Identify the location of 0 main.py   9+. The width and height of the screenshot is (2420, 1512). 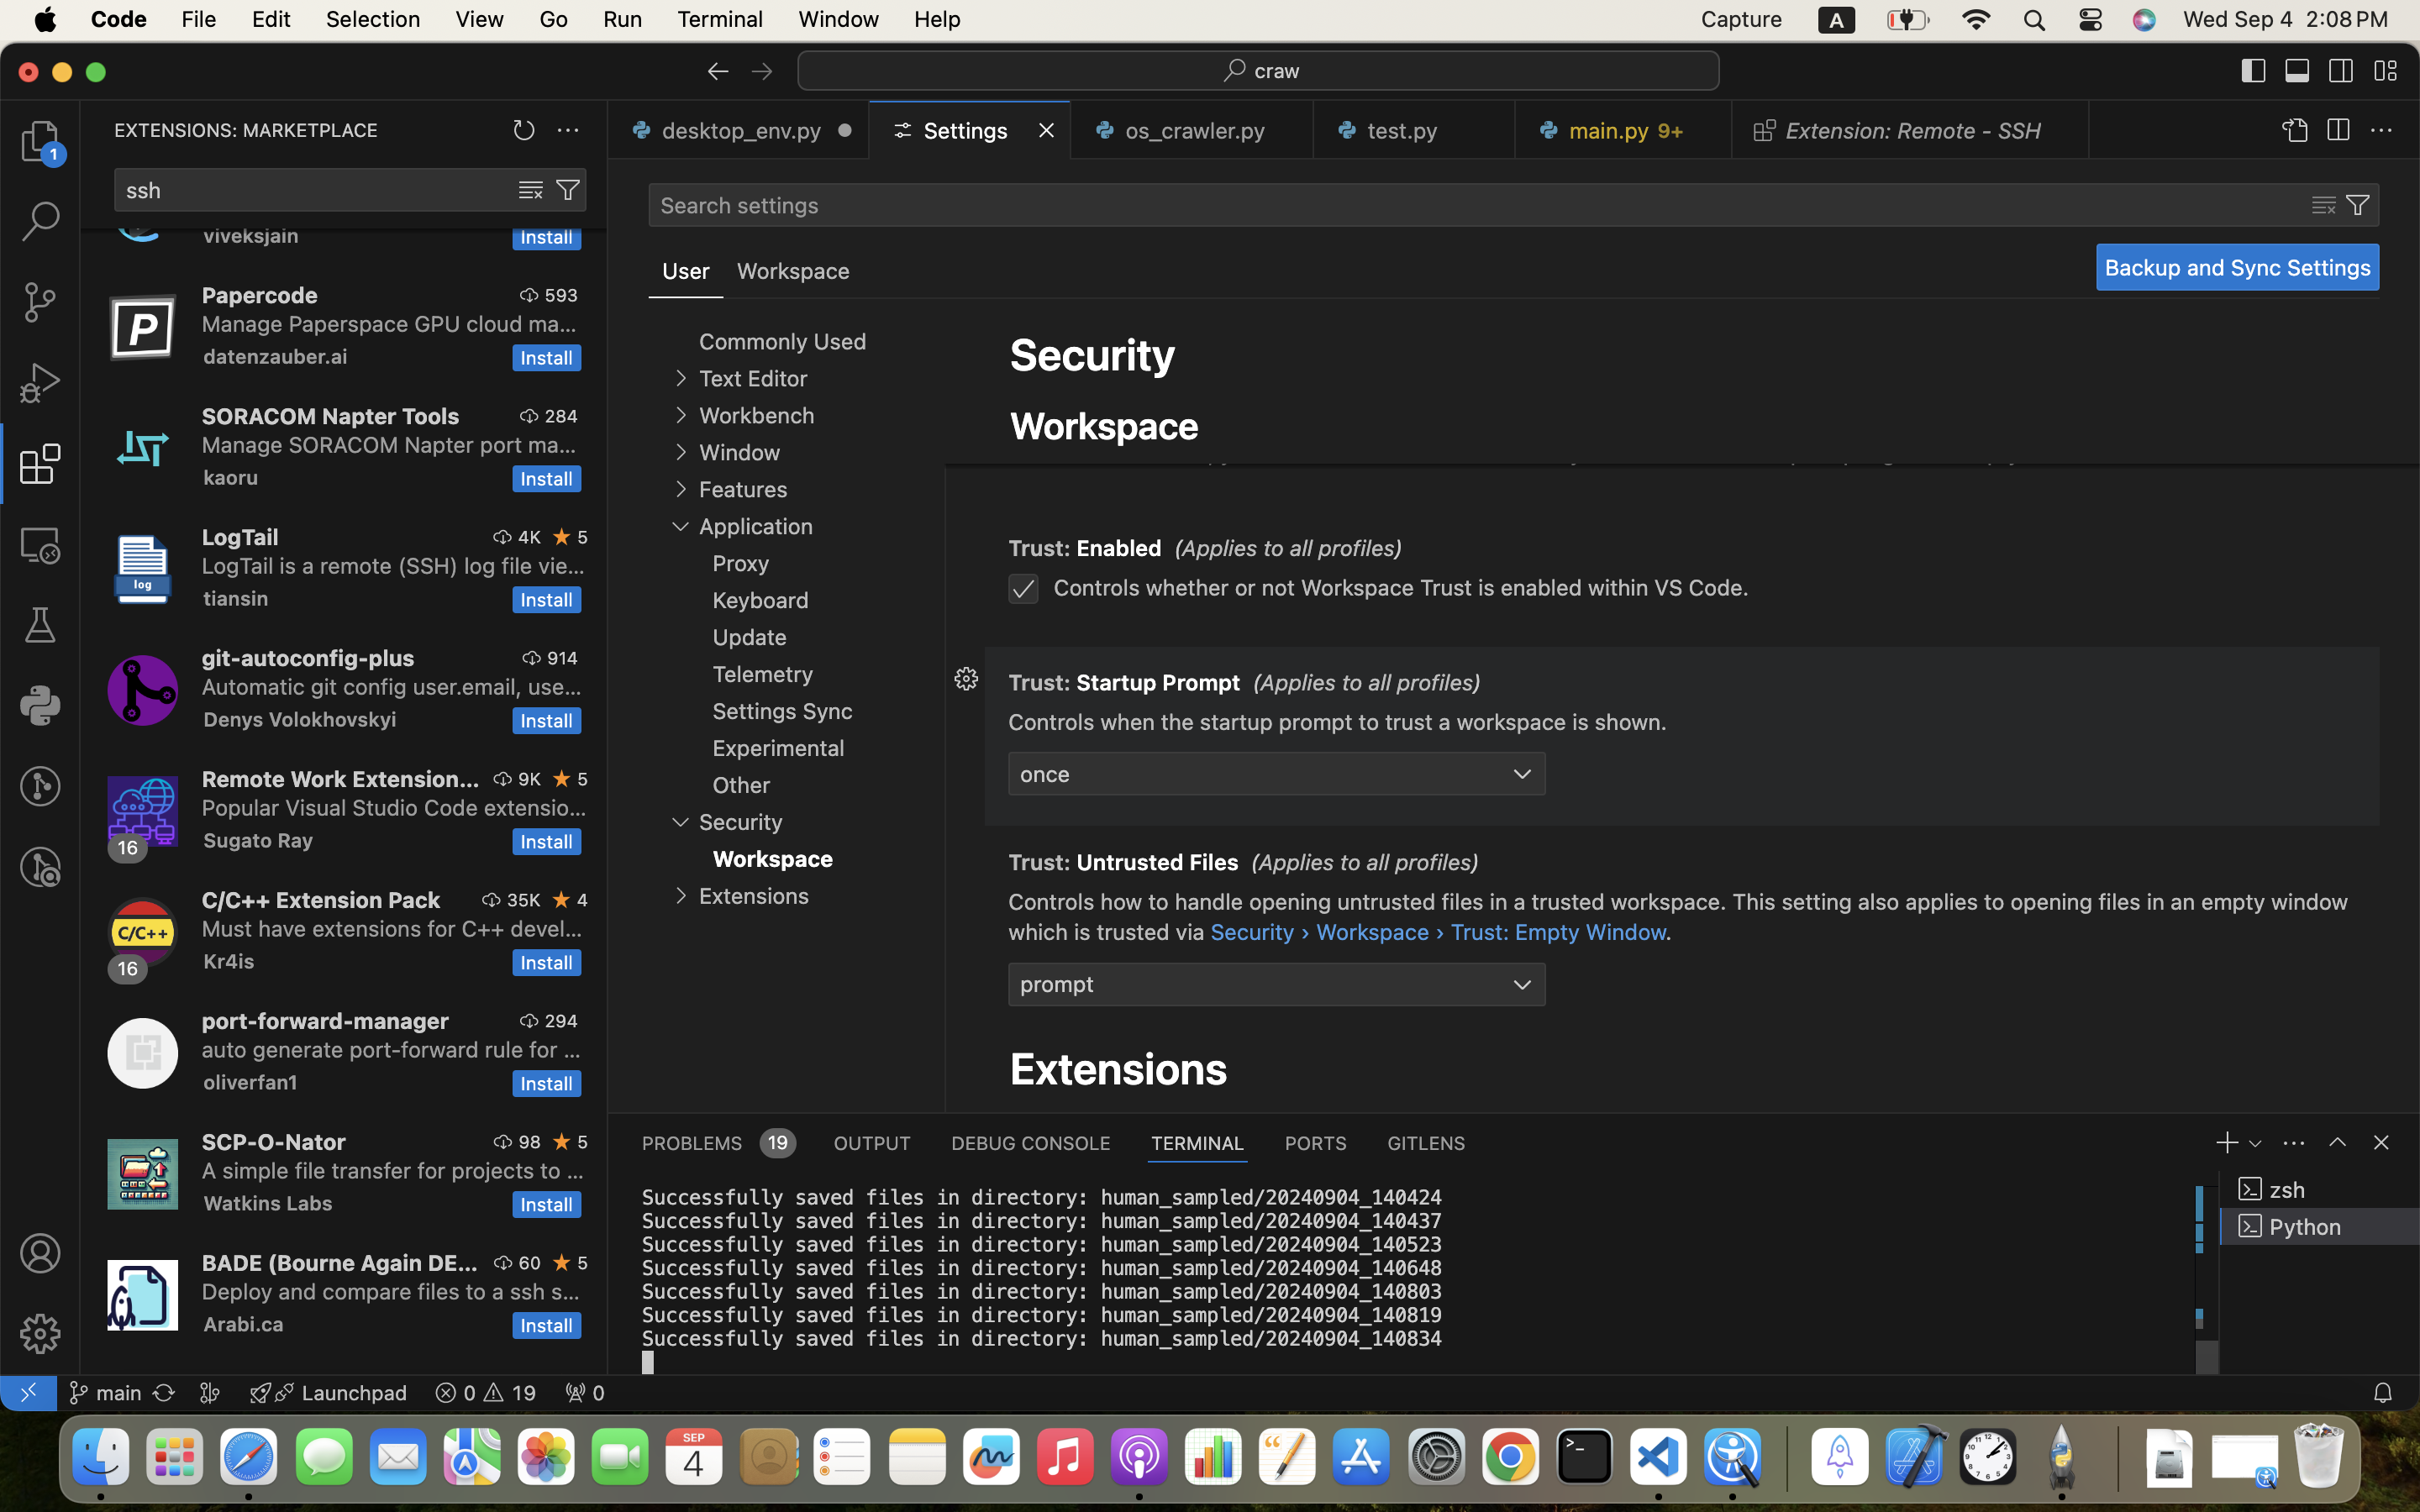
(1624, 130).